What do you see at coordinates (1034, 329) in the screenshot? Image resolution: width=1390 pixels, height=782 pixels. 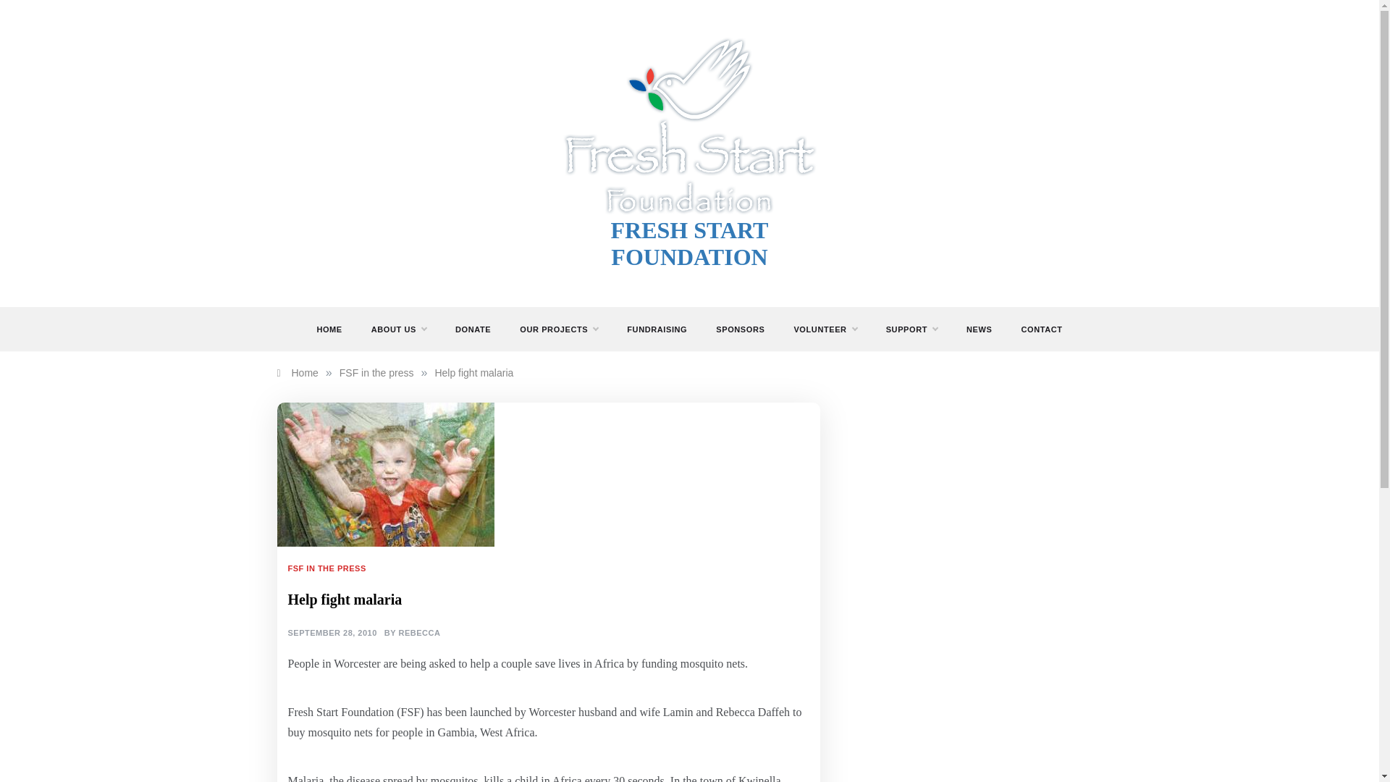 I see `CONTACT` at bounding box center [1034, 329].